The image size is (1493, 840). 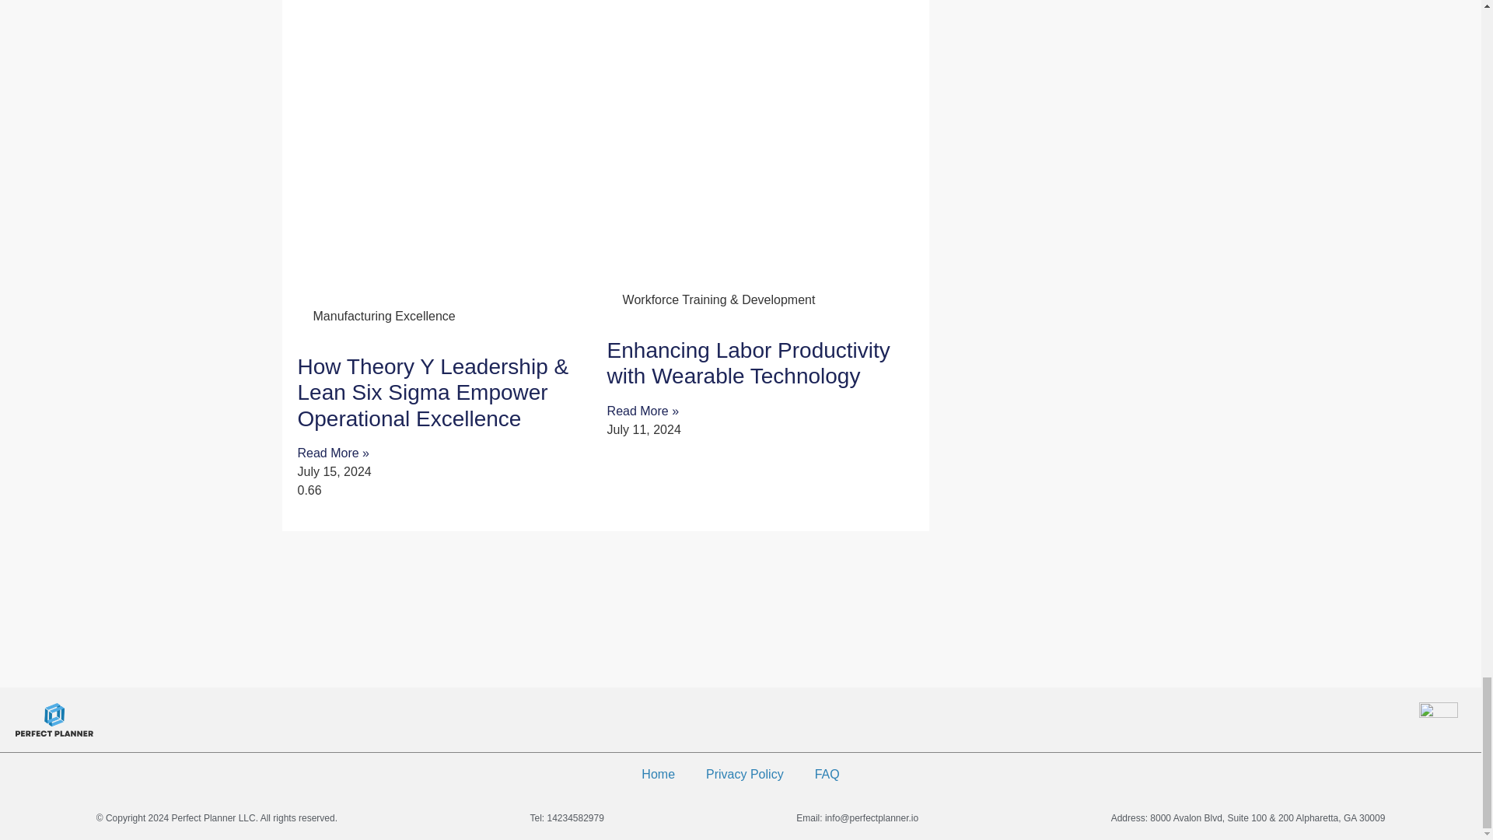 I want to click on Home, so click(x=658, y=775).